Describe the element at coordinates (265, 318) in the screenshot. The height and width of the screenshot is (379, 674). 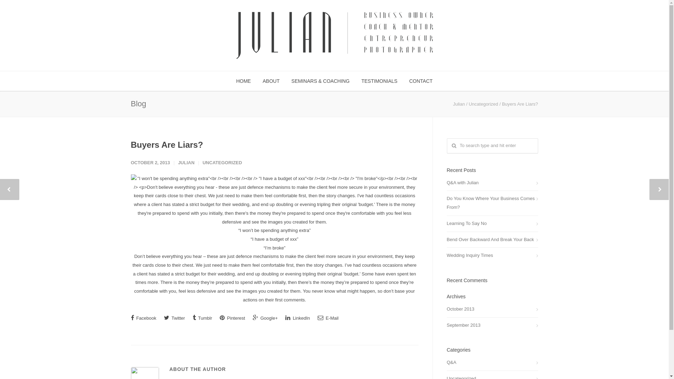
I see `Google+` at that location.